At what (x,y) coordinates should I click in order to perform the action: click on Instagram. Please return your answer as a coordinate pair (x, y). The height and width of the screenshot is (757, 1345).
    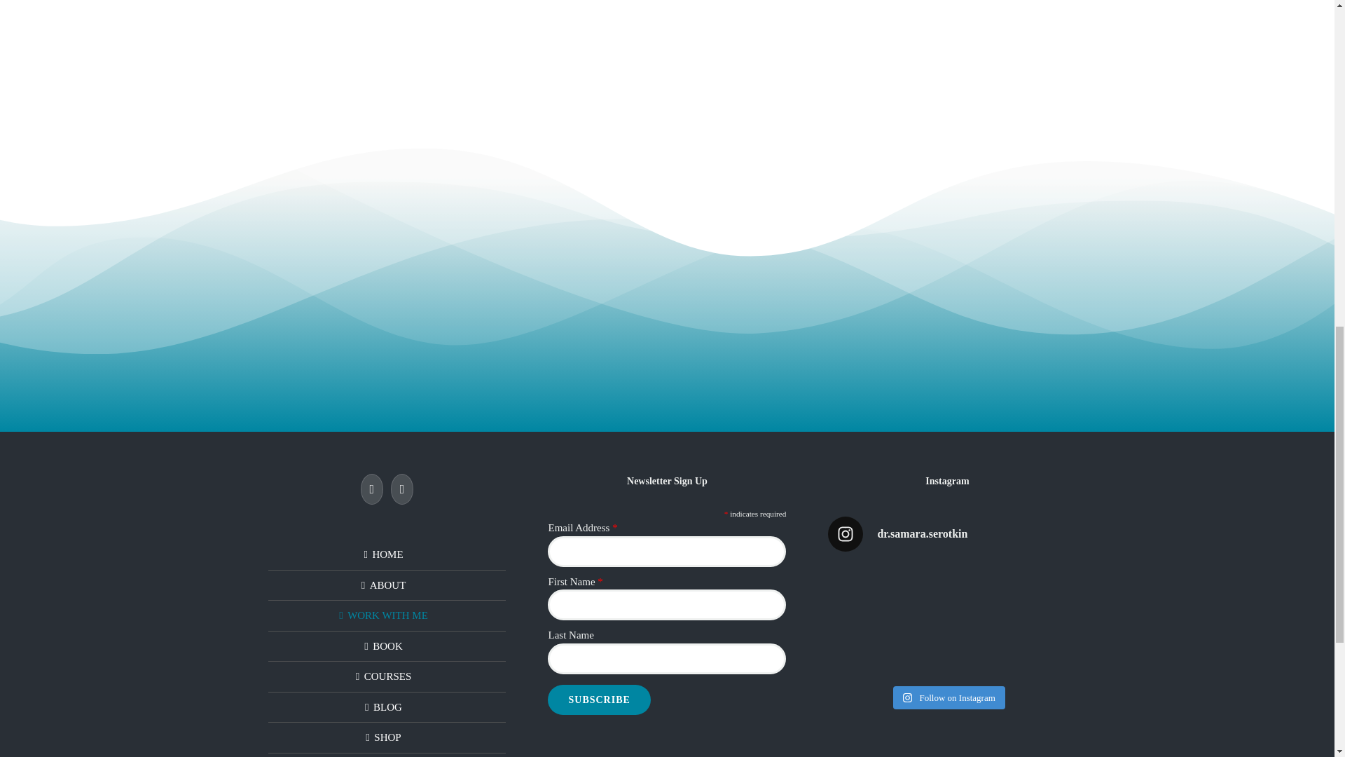
    Looking at the image, I should click on (402, 489).